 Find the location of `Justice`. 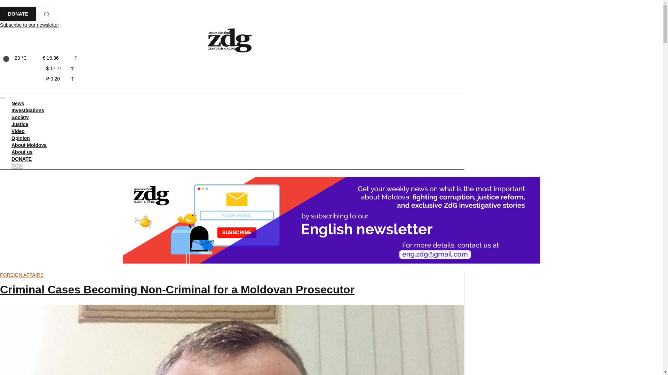

Justice is located at coordinates (19, 124).